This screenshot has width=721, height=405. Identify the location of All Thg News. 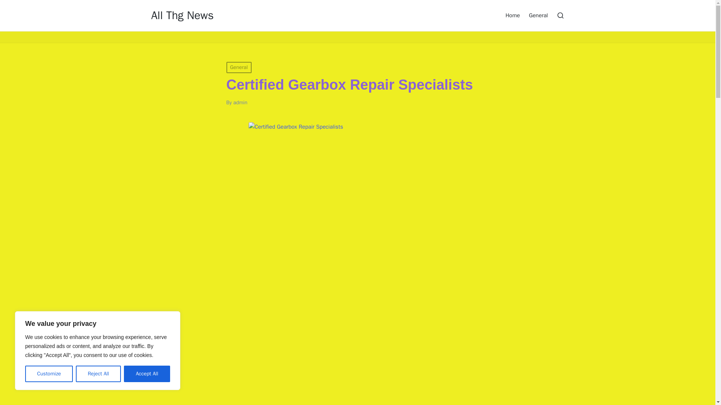
(182, 15).